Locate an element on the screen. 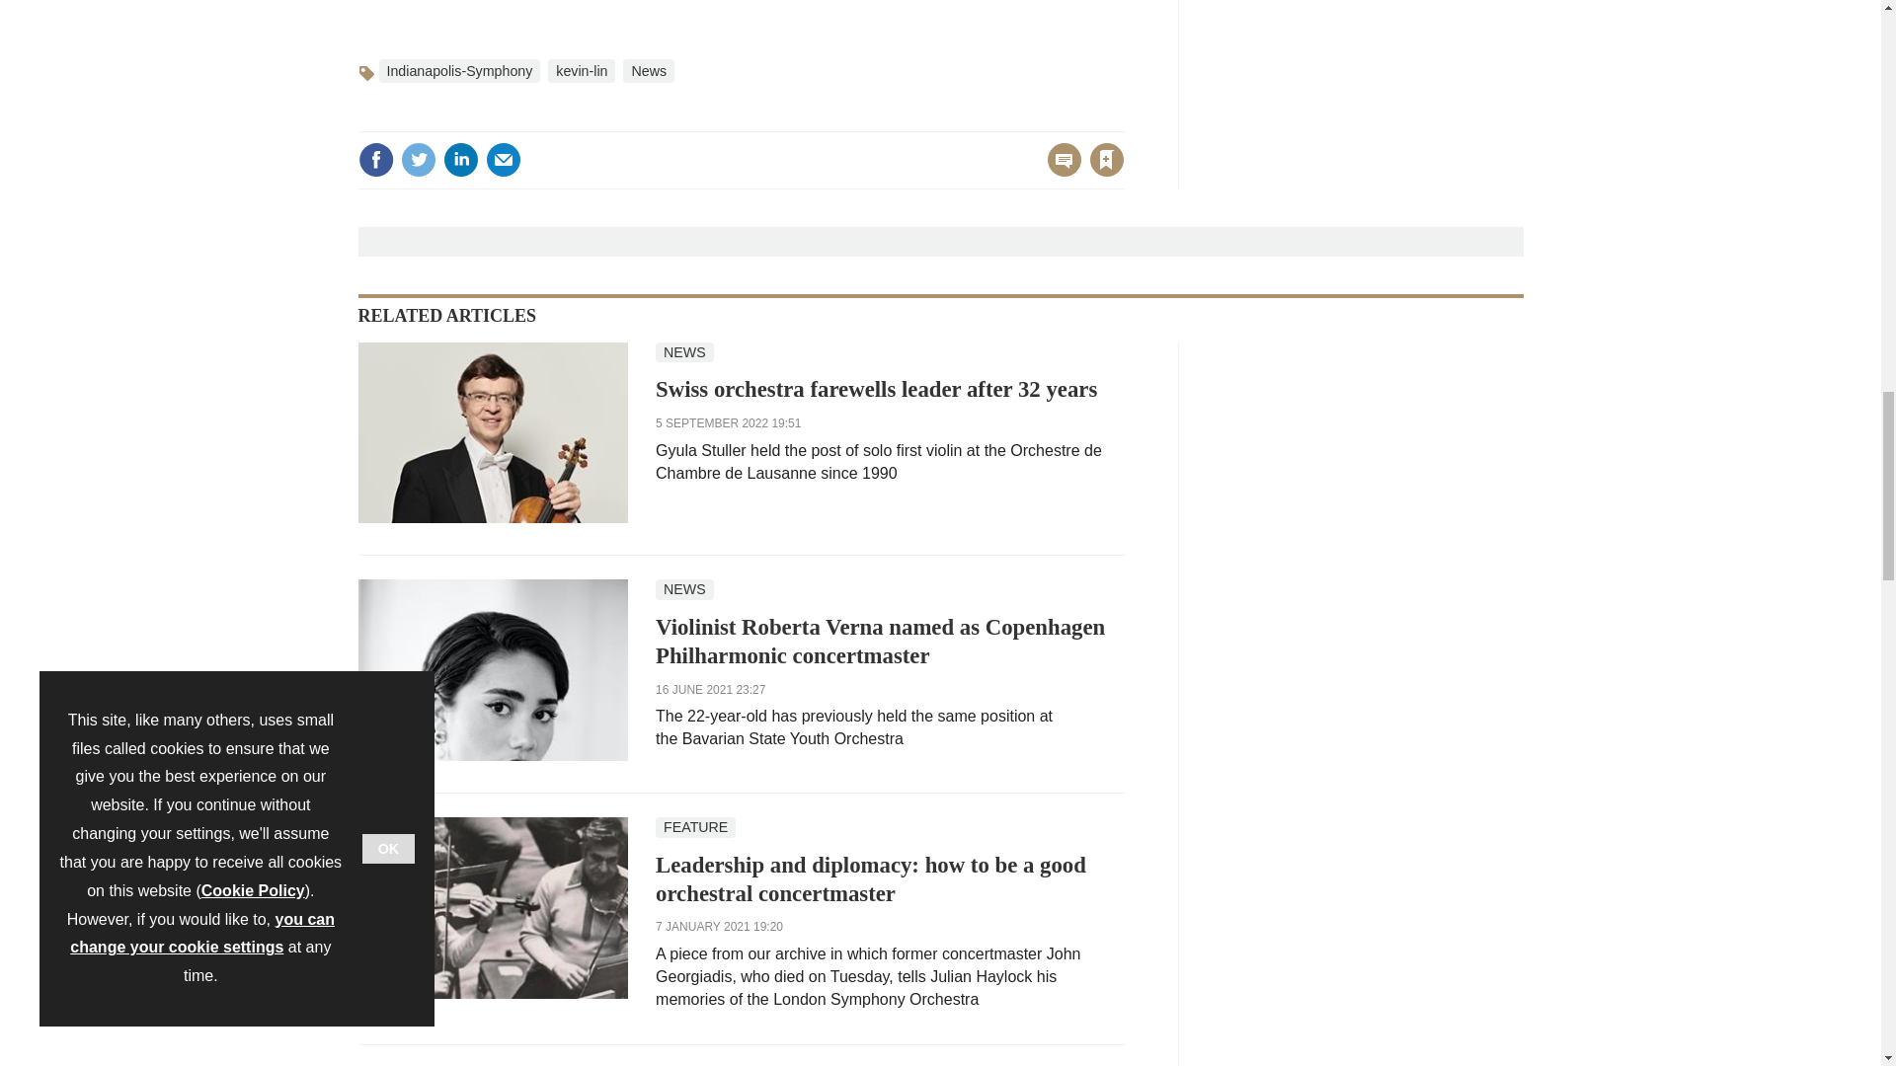  Email this article is located at coordinates (504, 160).